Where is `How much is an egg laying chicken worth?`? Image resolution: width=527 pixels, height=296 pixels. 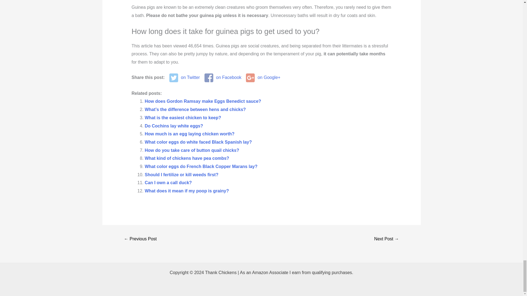 How much is an egg laying chicken worth? is located at coordinates (189, 134).